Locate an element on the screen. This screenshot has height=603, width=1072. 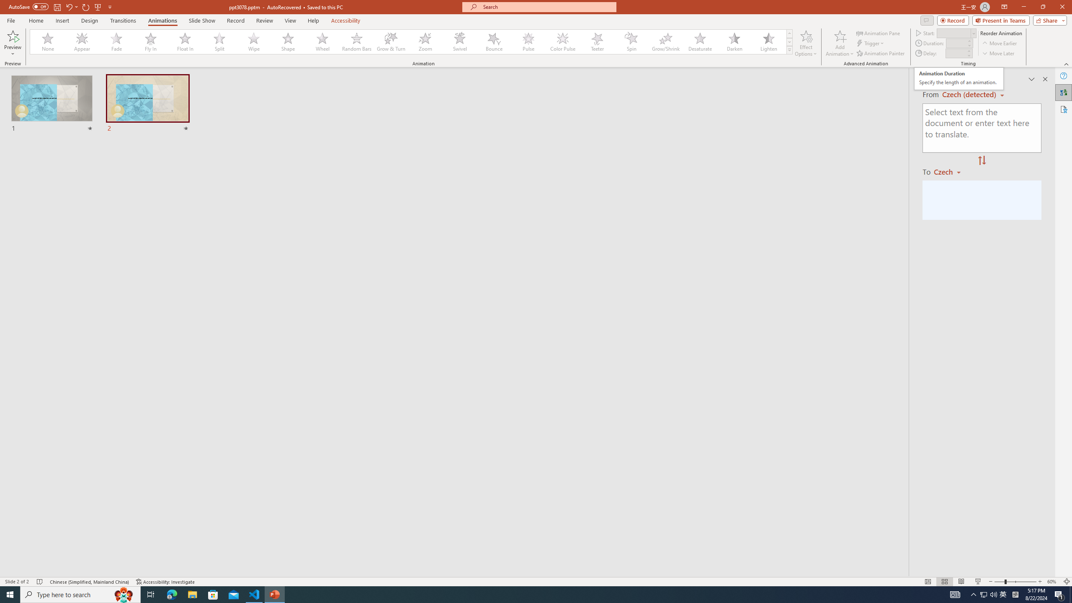
Zoom 60% is located at coordinates (959, 79).